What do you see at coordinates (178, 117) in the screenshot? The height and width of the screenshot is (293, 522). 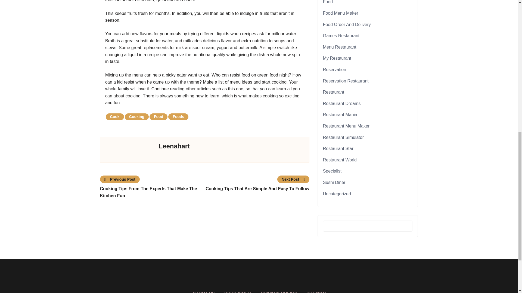 I see `Foods` at bounding box center [178, 117].